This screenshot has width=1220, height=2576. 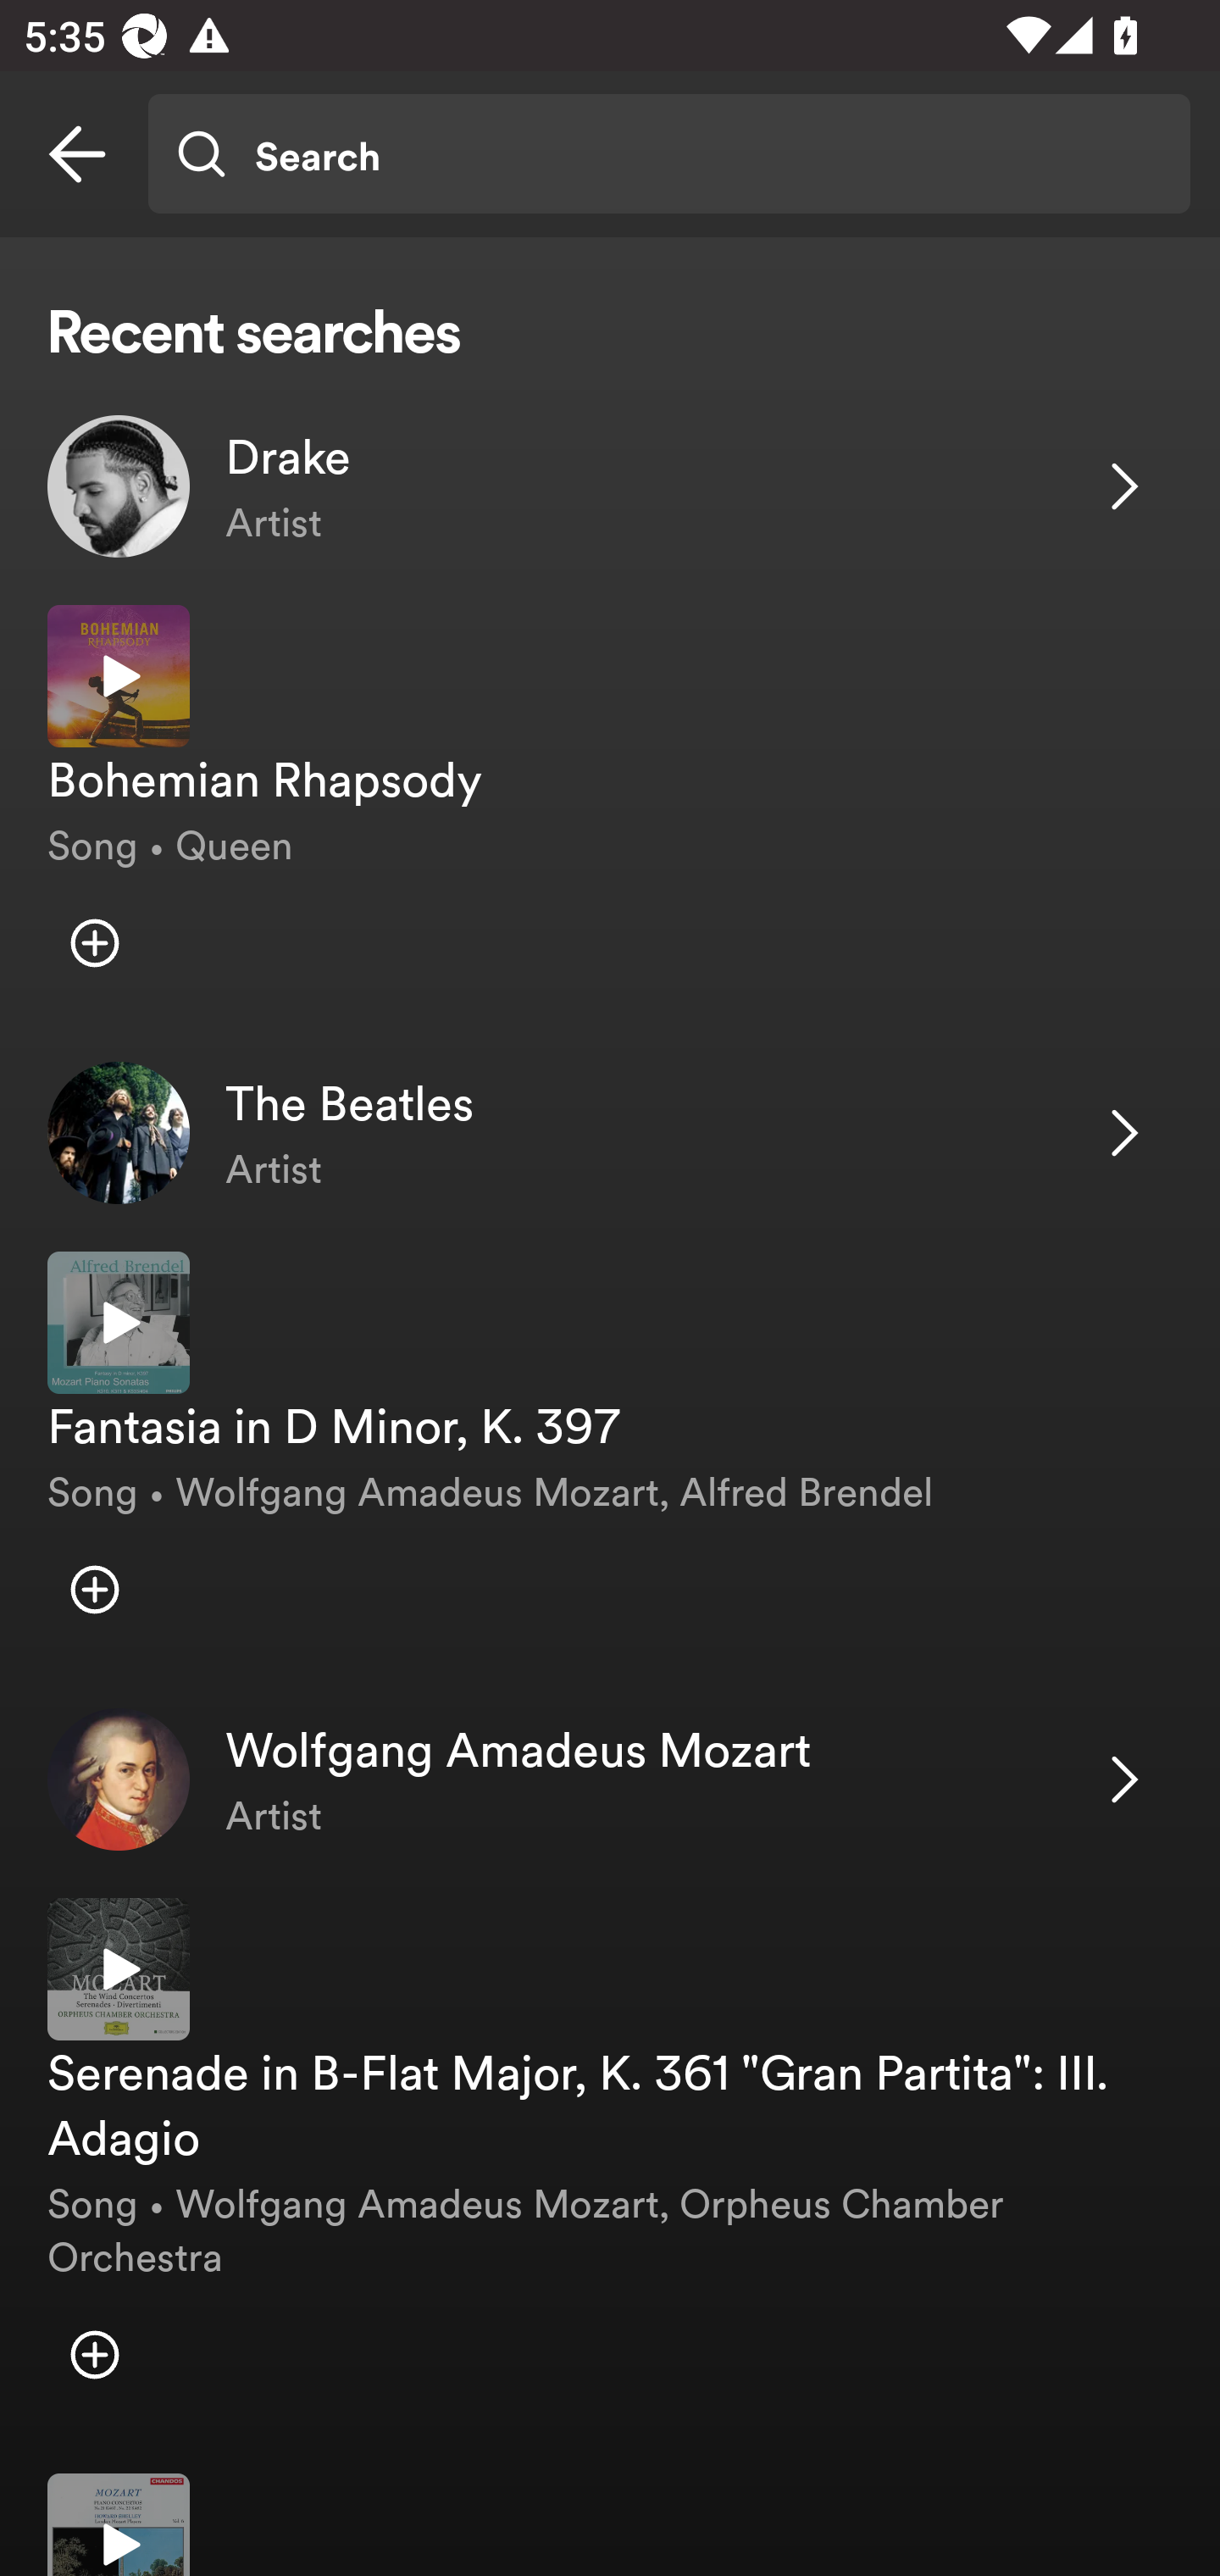 I want to click on Add item, so click(x=94, y=2356).